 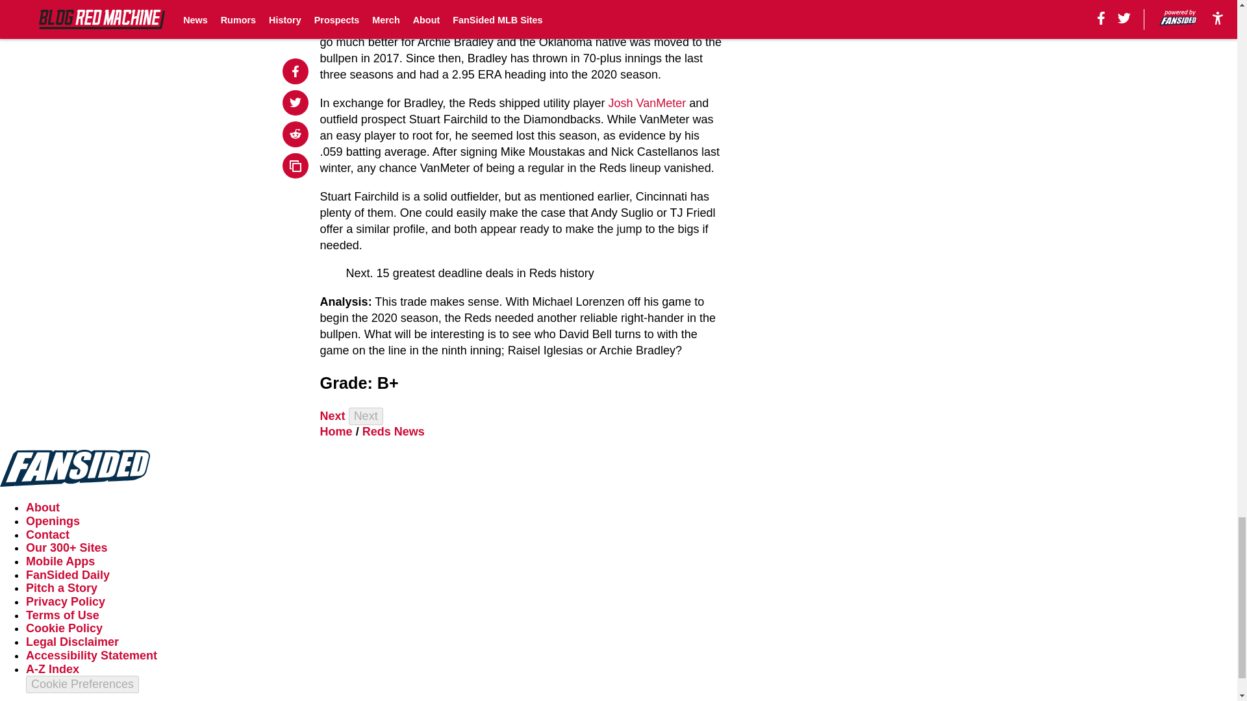 What do you see at coordinates (336, 431) in the screenshot?
I see `Home` at bounding box center [336, 431].